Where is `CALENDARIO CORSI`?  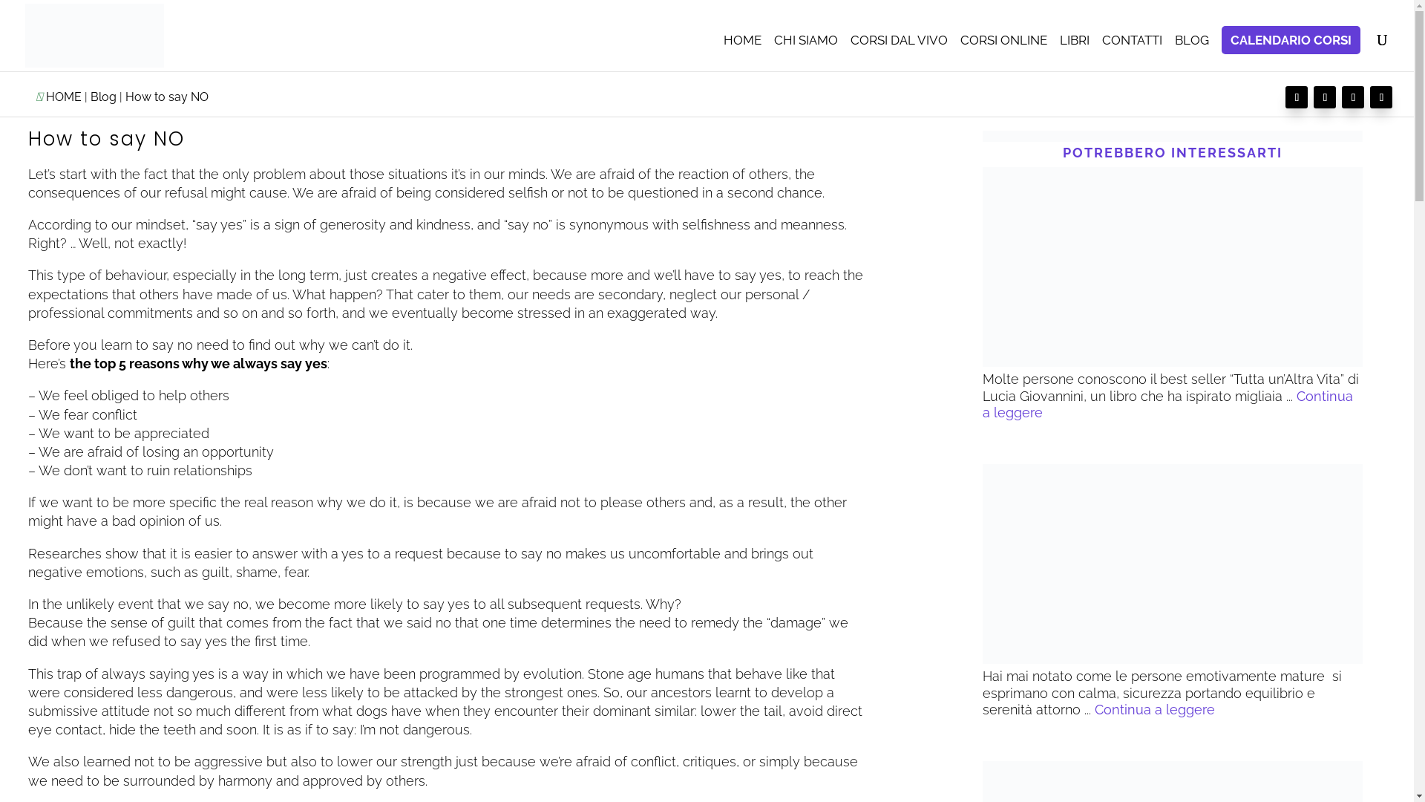
CALENDARIO CORSI is located at coordinates (1291, 40).